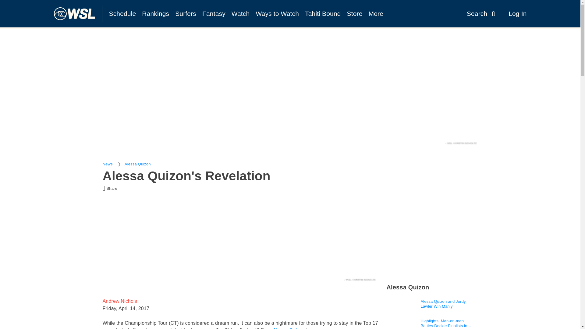 Image resolution: width=585 pixels, height=329 pixels. Describe the element at coordinates (323, 13) in the screenshot. I see `Tahiti Bound` at that location.